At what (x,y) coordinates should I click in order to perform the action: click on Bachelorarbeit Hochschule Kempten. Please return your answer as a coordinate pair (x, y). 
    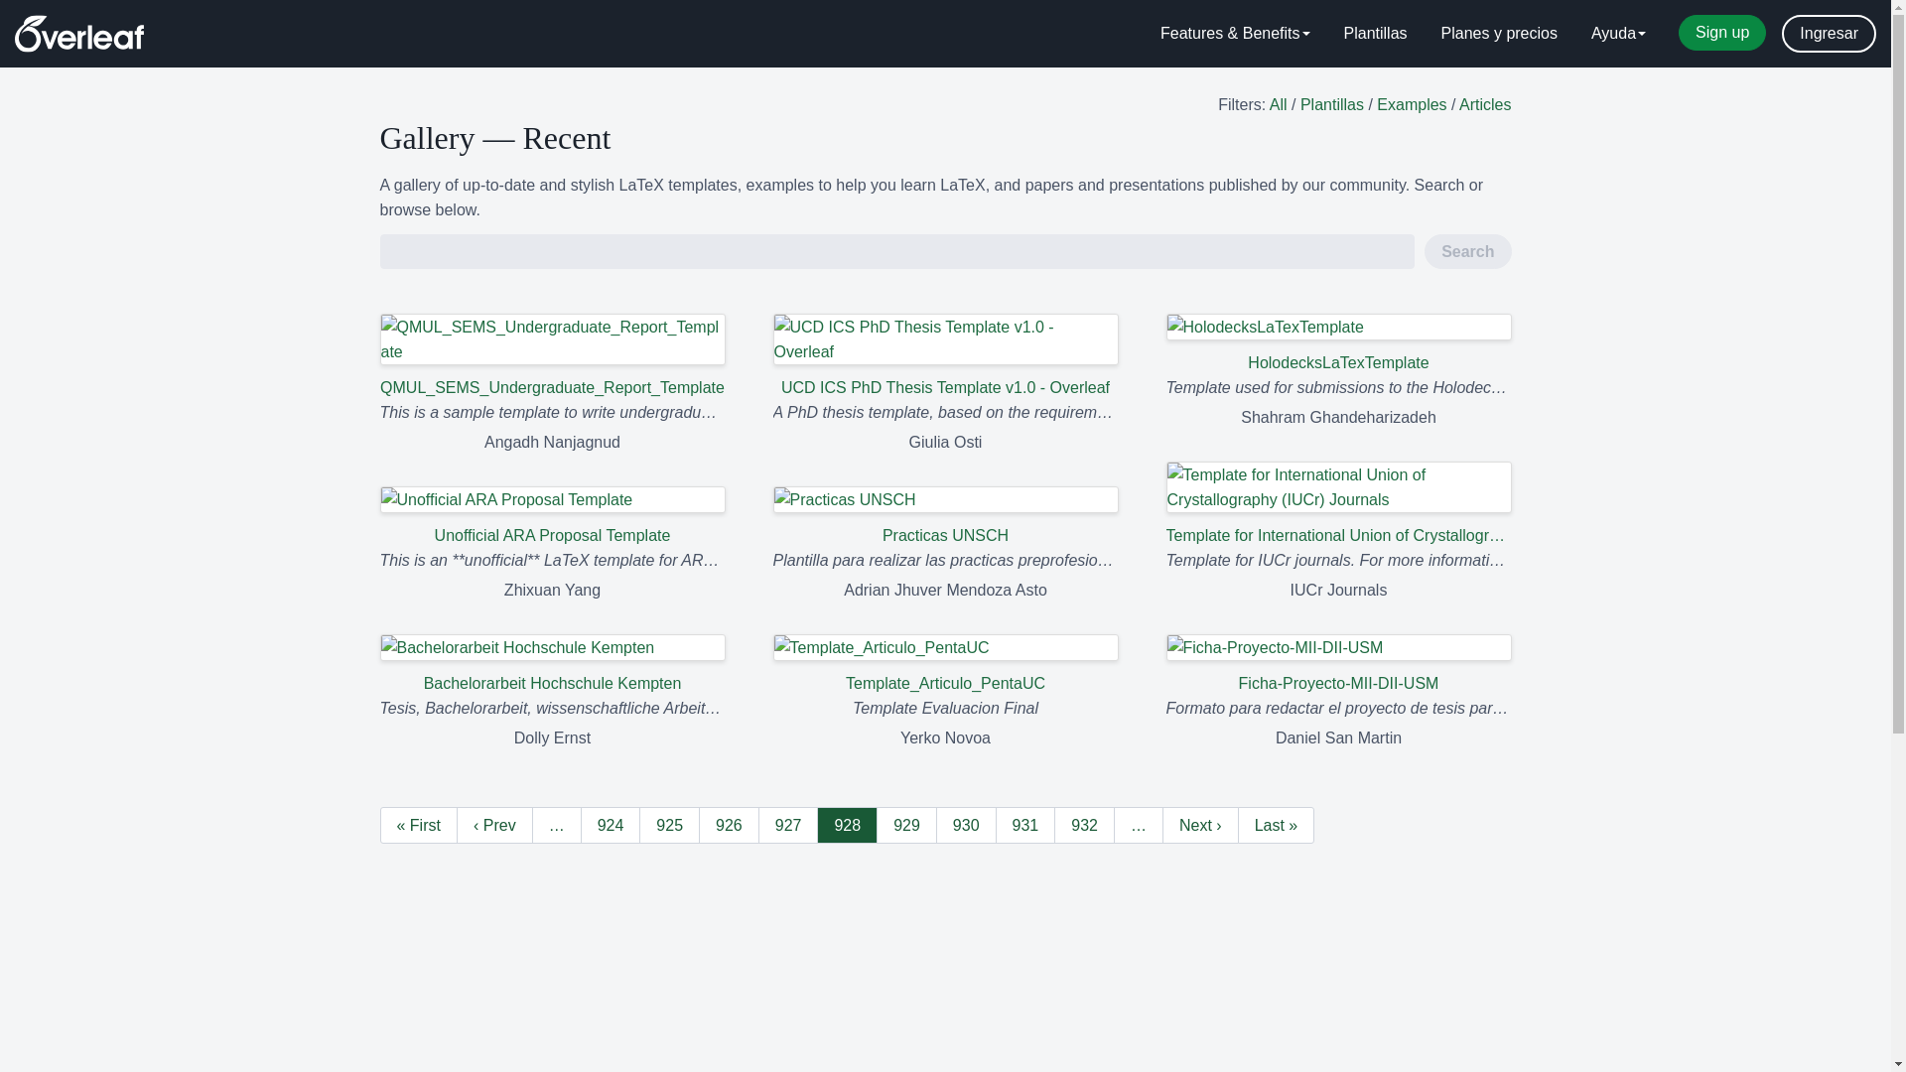
    Looking at the image, I should click on (552, 665).